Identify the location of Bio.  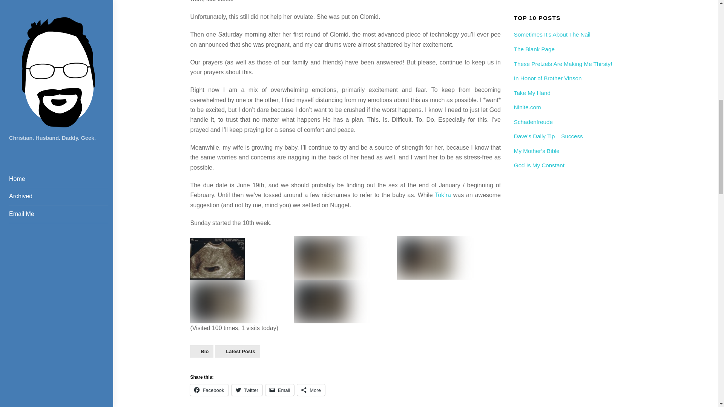
(201, 351).